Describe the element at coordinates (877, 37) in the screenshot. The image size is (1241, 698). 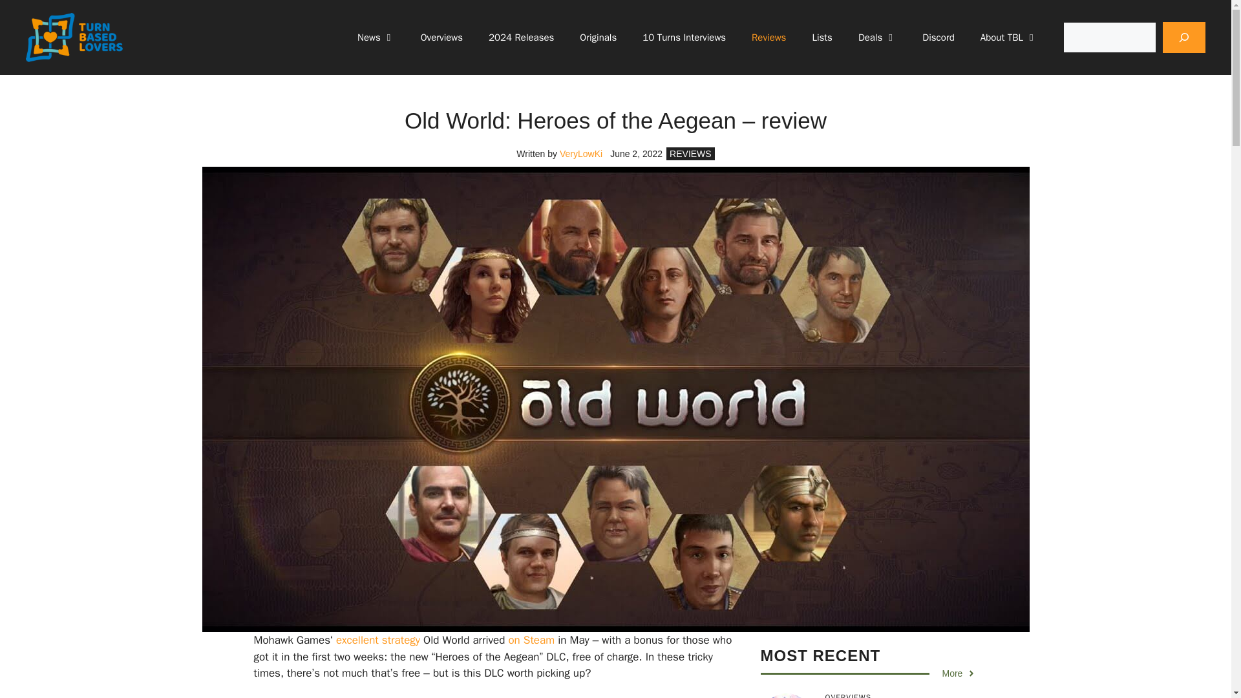
I see `Deals` at that location.